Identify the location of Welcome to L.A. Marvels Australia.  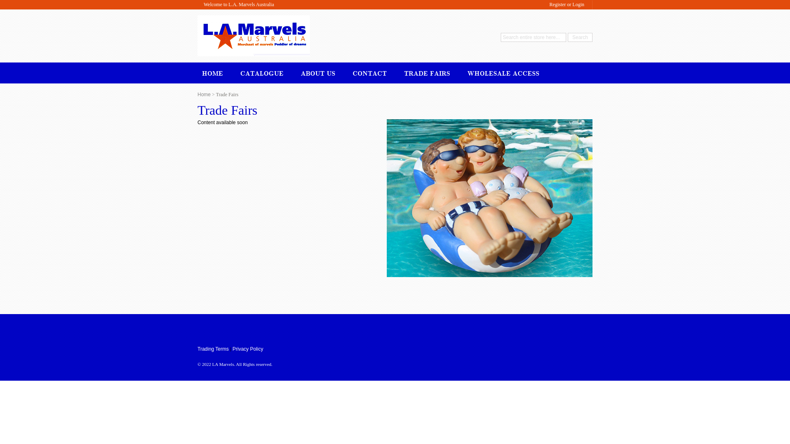
(239, 5).